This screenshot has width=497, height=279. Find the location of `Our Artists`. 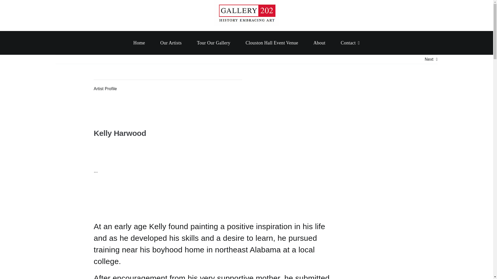

Our Artists is located at coordinates (171, 43).